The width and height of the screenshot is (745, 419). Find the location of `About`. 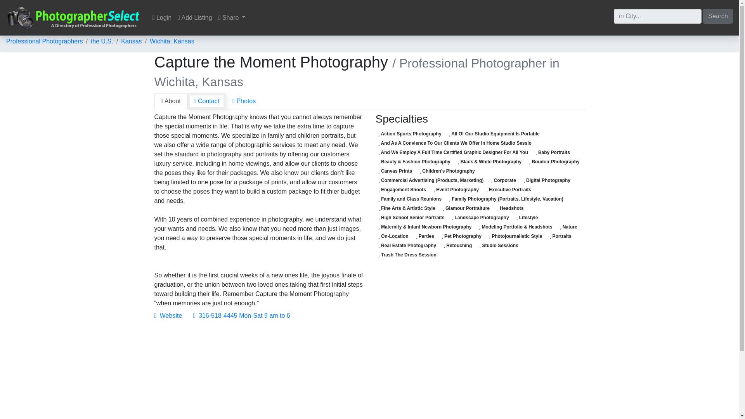

About is located at coordinates (171, 101).